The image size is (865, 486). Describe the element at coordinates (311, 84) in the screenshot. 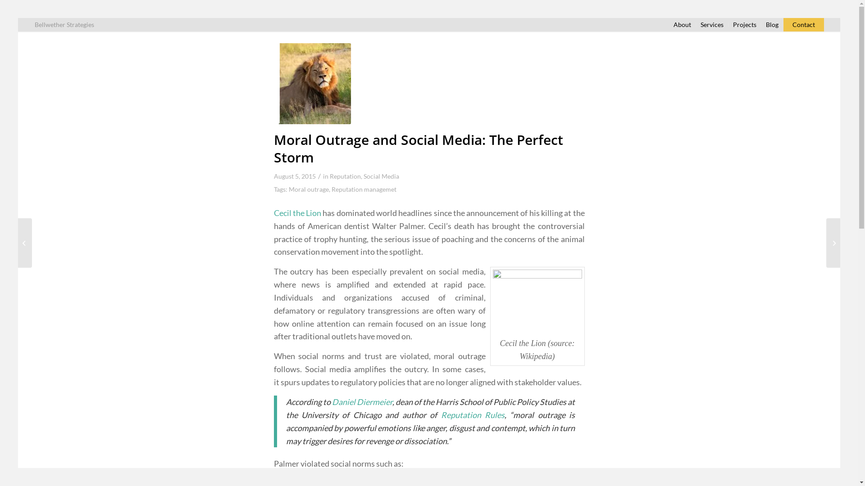

I see `Moral Outrage and Social Media: The Perfect Storm` at that location.